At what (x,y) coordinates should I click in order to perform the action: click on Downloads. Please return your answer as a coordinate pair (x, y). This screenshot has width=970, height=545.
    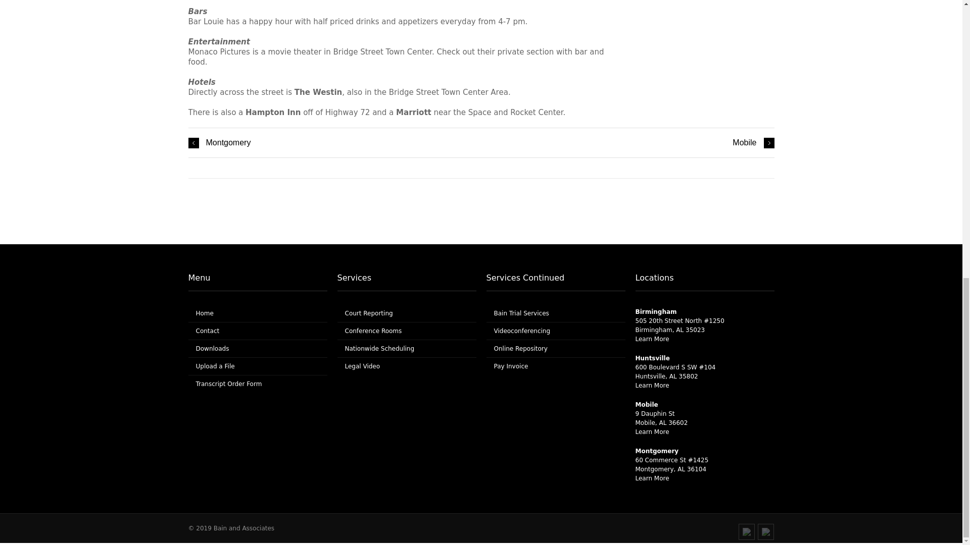
    Looking at the image, I should click on (212, 348).